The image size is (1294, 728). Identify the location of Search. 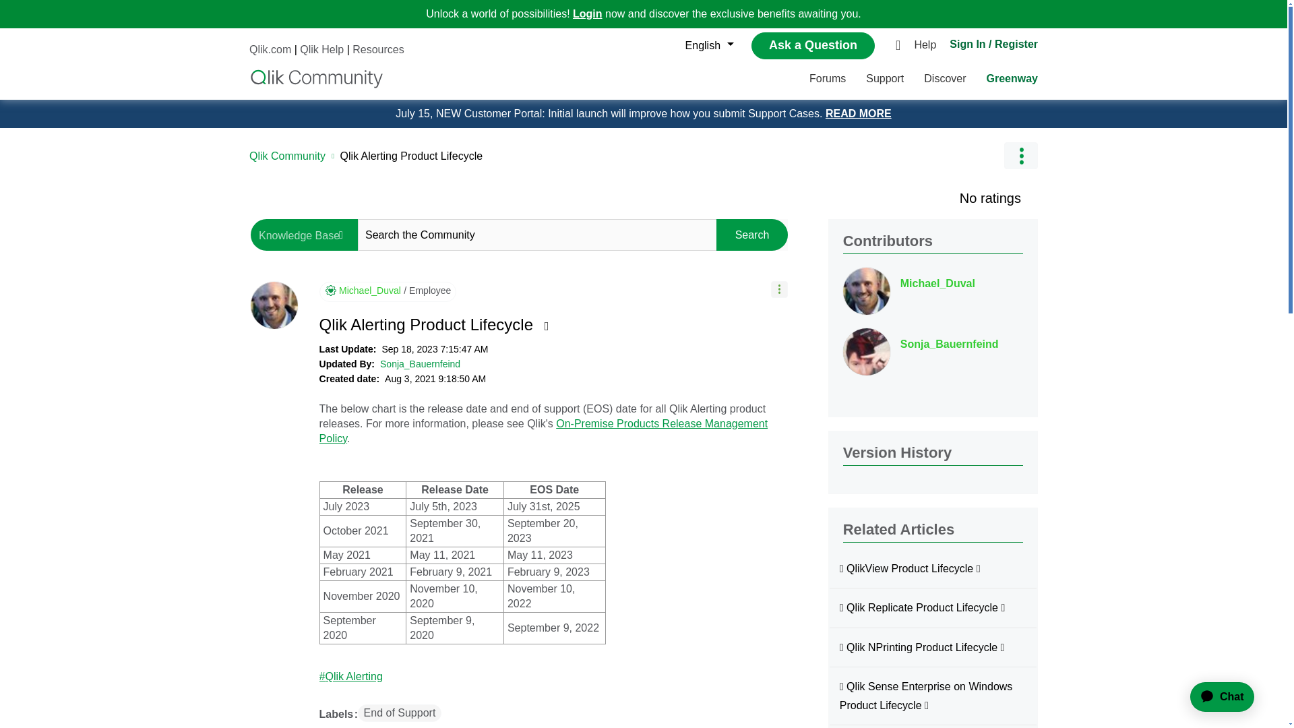
(752, 235).